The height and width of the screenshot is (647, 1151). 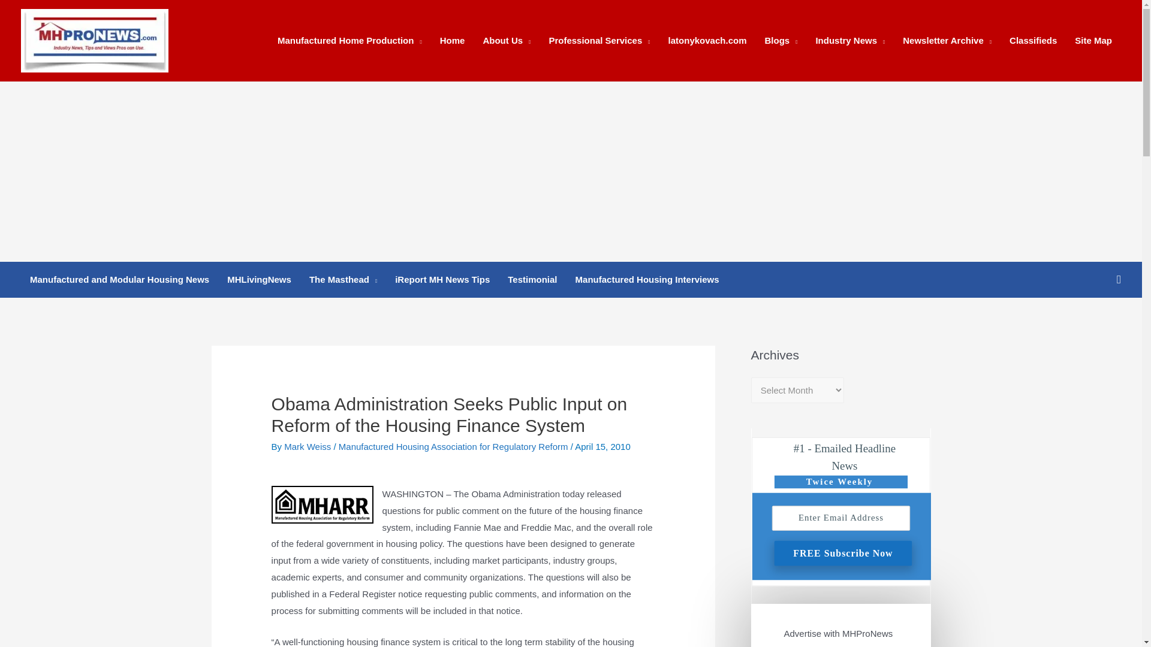 I want to click on View all posts by Mark Weiss, so click(x=309, y=446).